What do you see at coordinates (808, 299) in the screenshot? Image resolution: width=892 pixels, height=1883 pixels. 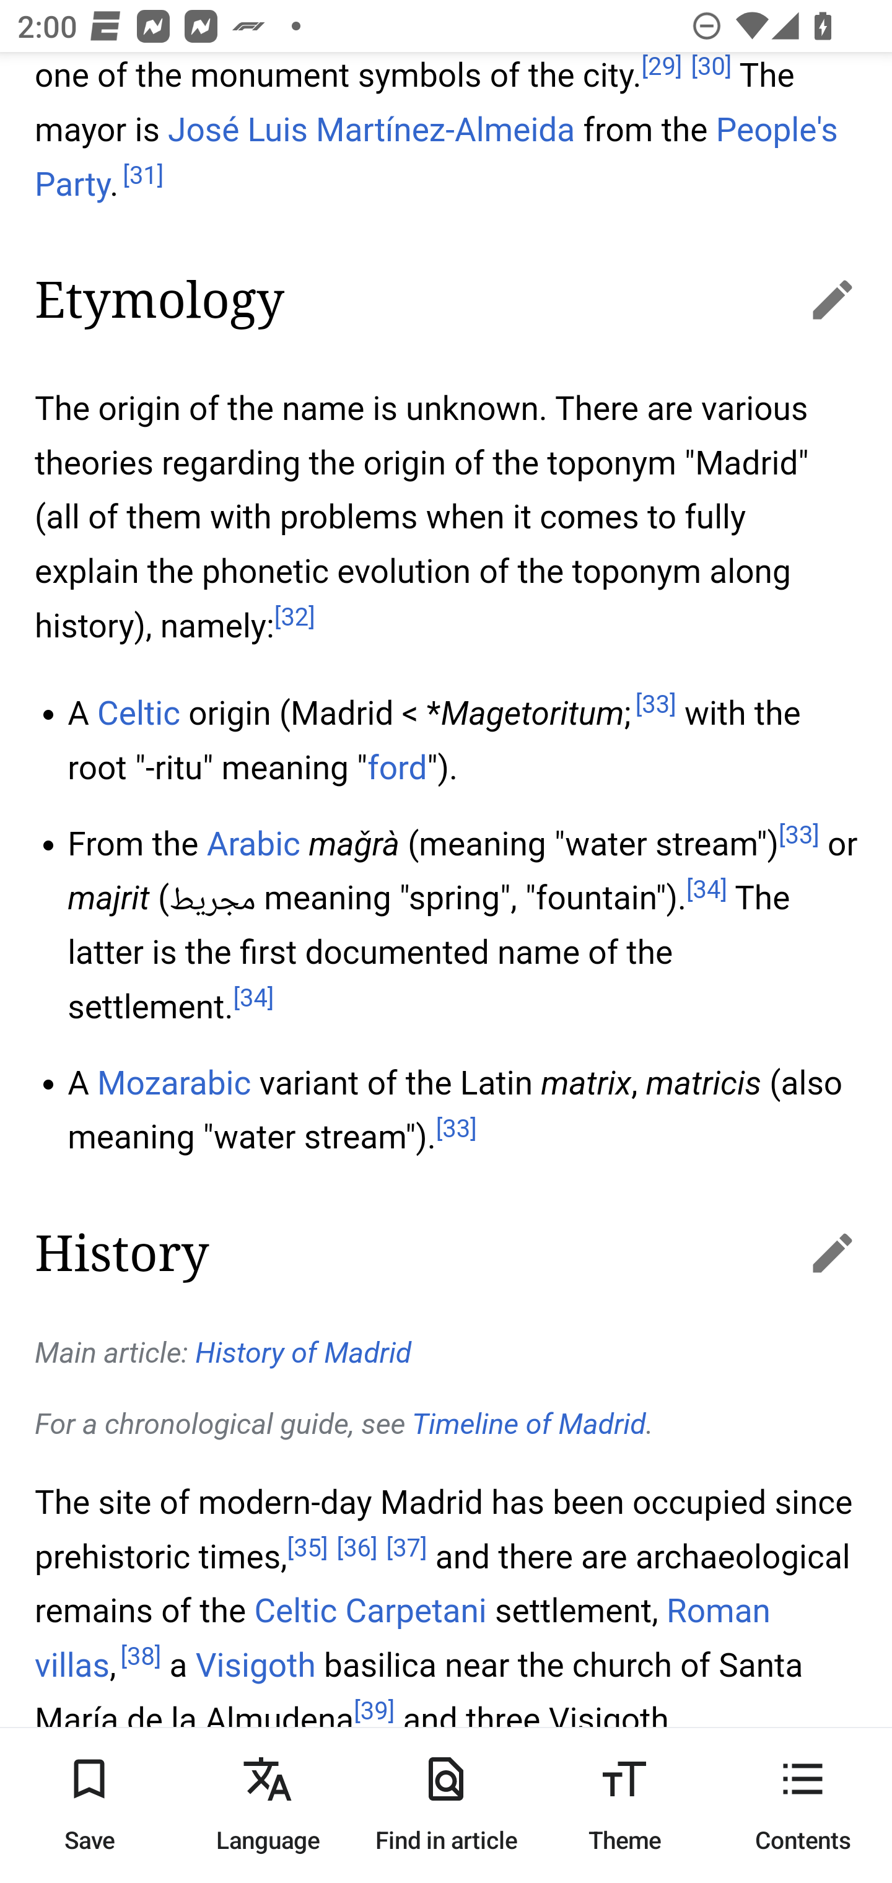 I see `Edit section` at bounding box center [808, 299].